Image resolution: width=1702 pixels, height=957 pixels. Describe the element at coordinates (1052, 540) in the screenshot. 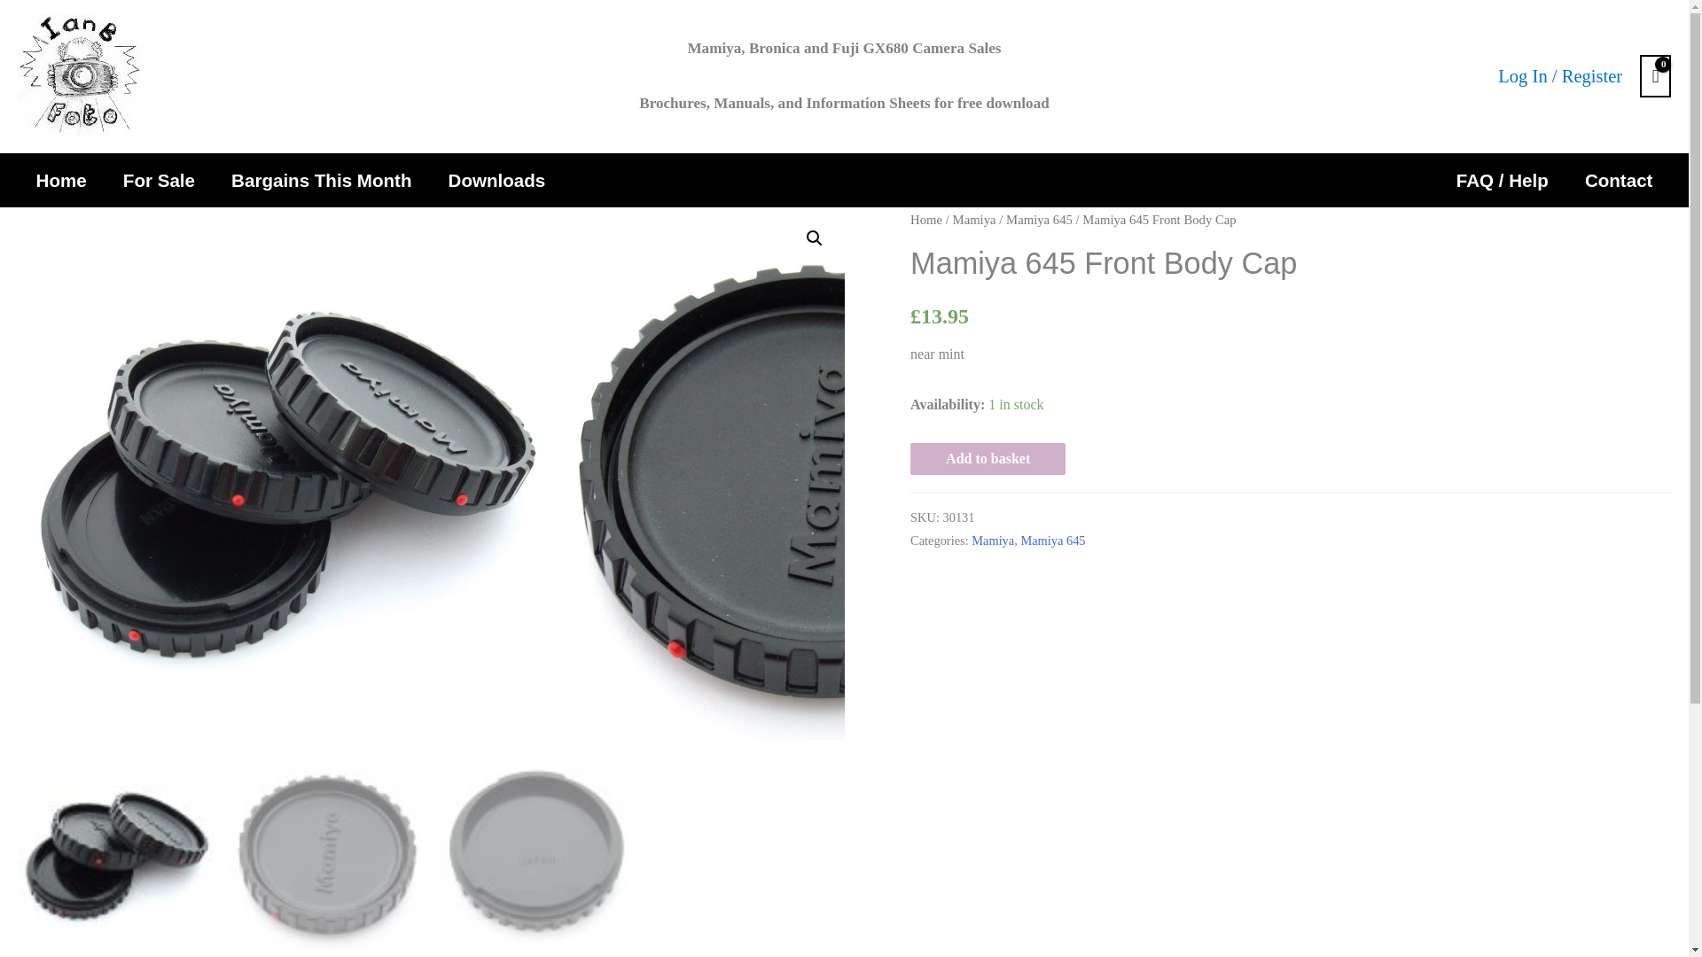

I see `Mamiya 645` at that location.